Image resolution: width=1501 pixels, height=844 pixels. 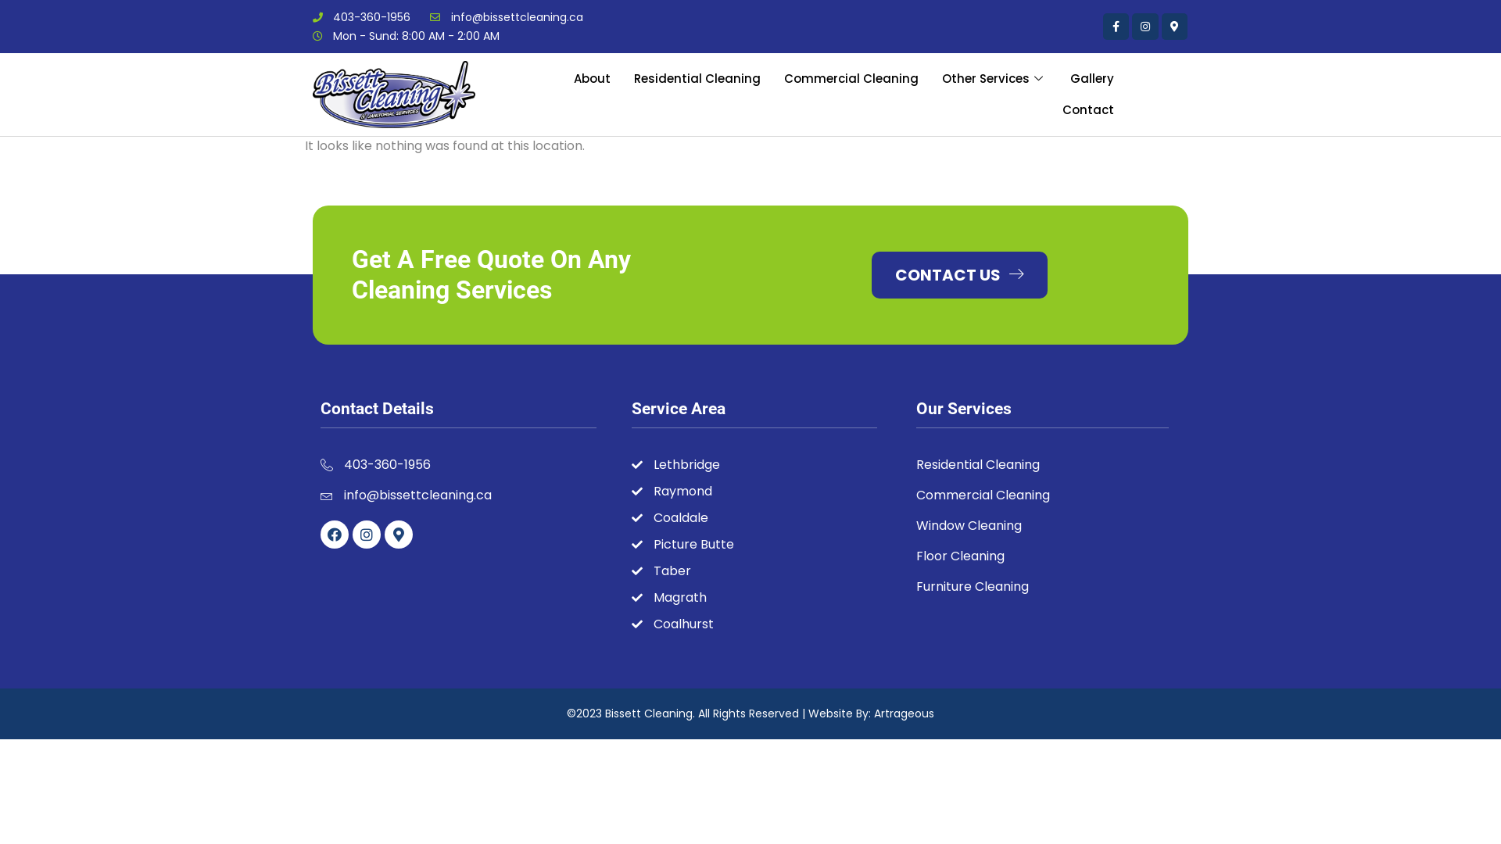 I want to click on Contact, so click(x=1088, y=110).